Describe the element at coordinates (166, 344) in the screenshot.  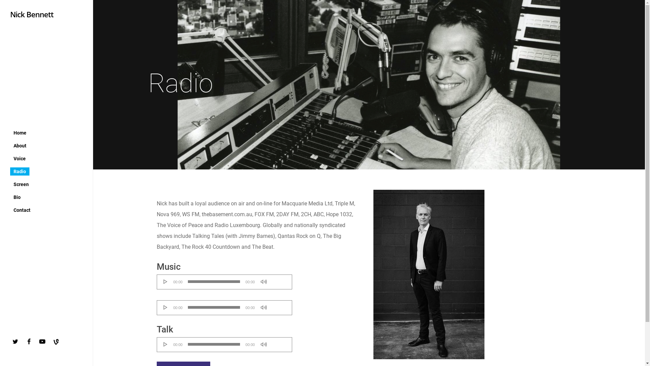
I see `Play` at that location.